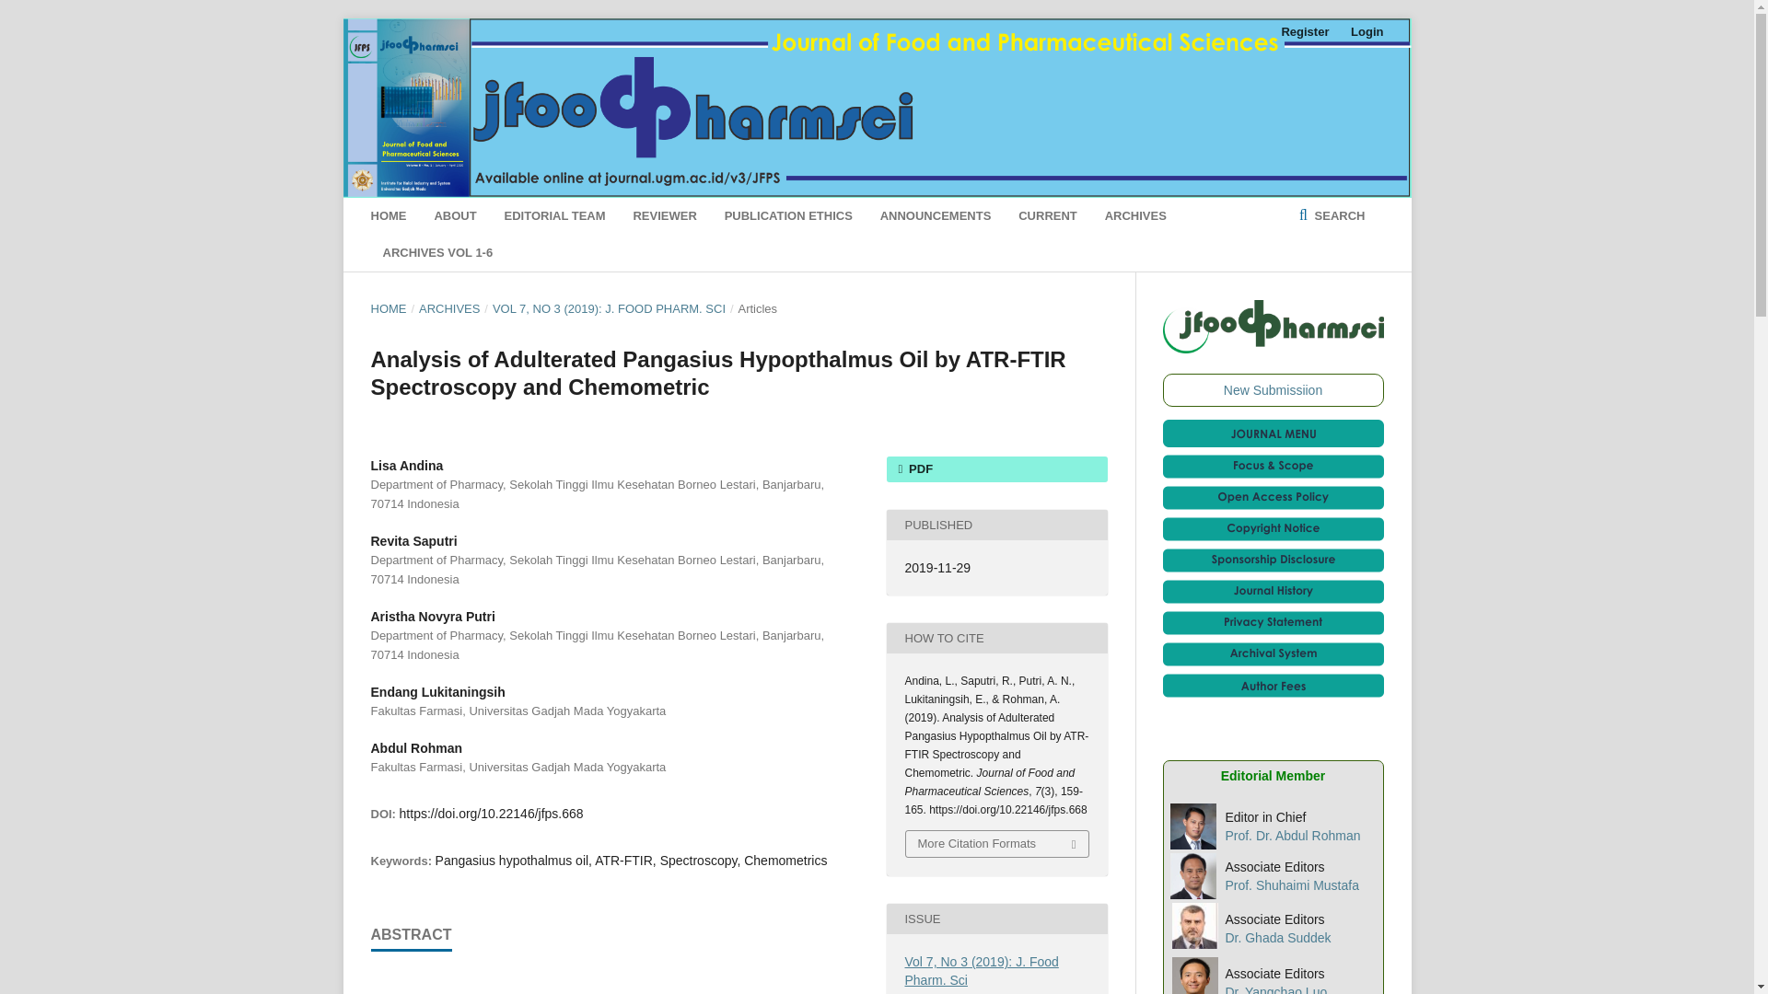 This screenshot has height=994, width=1768. What do you see at coordinates (1362, 31) in the screenshot?
I see `Login` at bounding box center [1362, 31].